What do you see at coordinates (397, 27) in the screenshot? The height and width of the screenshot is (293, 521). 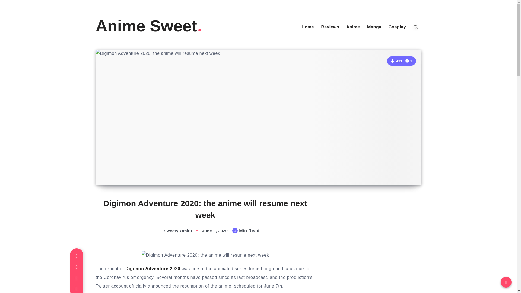 I see `Cosplay` at bounding box center [397, 27].